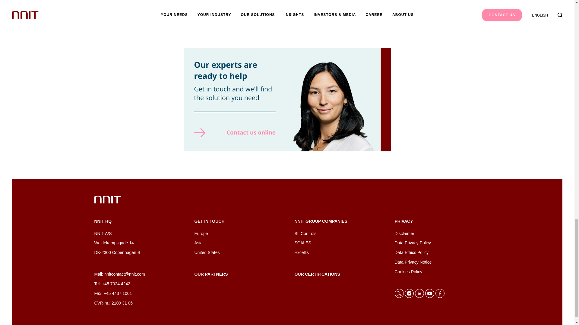 Image resolution: width=579 pixels, height=325 pixels. What do you see at coordinates (408, 272) in the screenshot?
I see `Cookie Policy` at bounding box center [408, 272].